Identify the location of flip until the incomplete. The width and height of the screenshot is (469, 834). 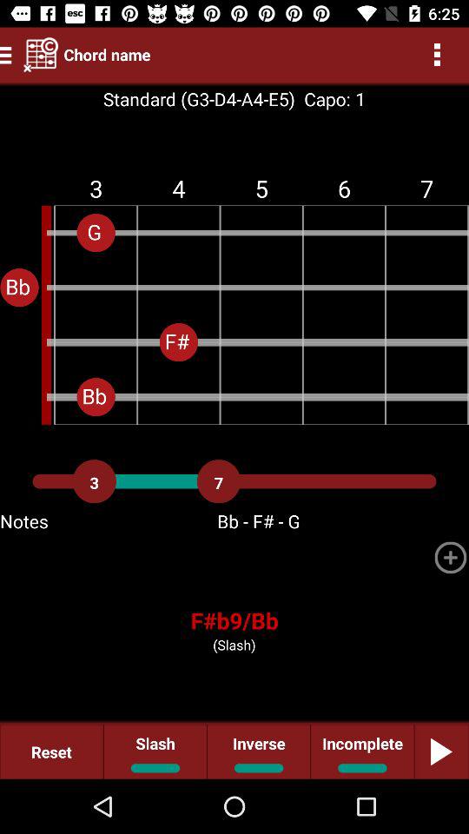
(361, 751).